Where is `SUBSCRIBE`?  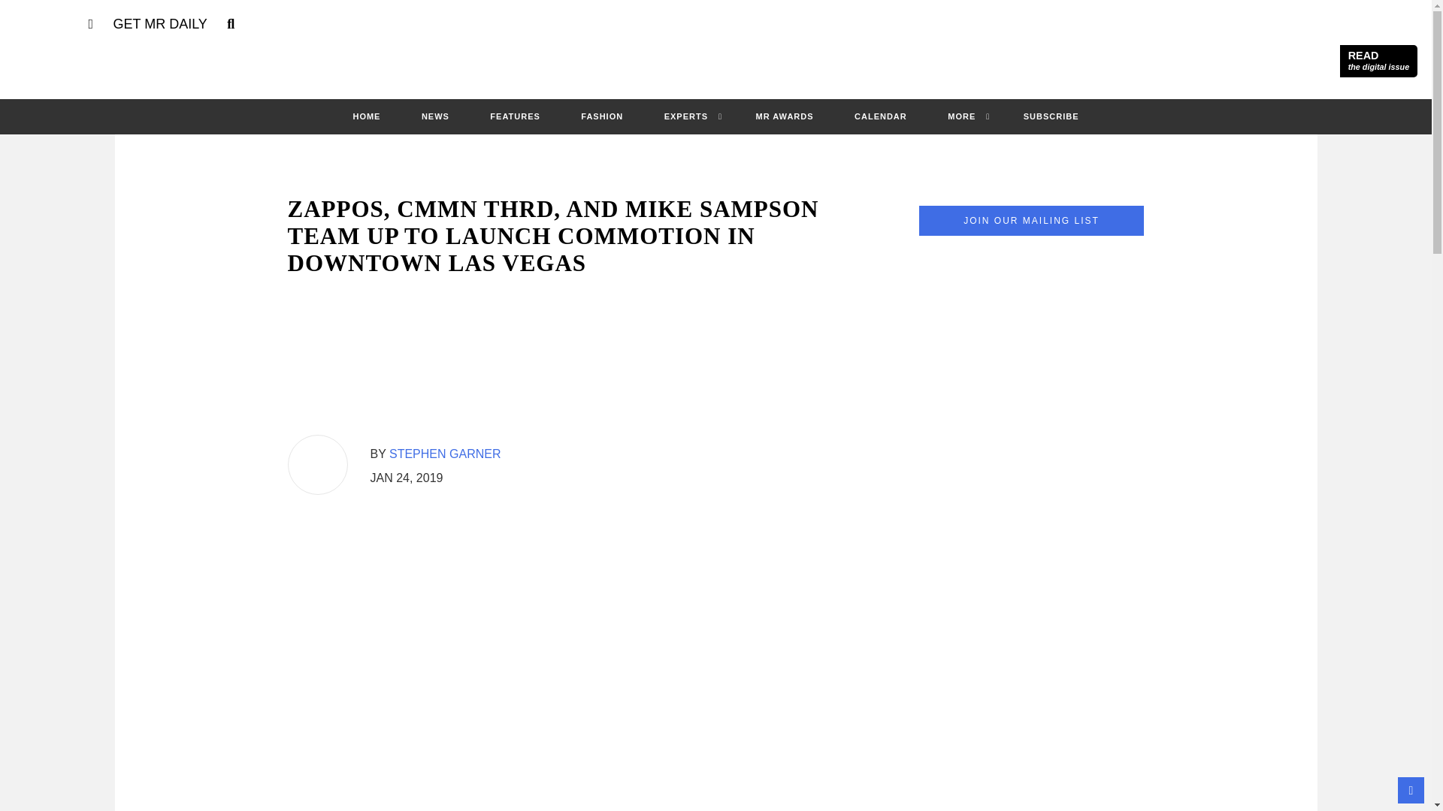
SUBSCRIBE is located at coordinates (1051, 116).